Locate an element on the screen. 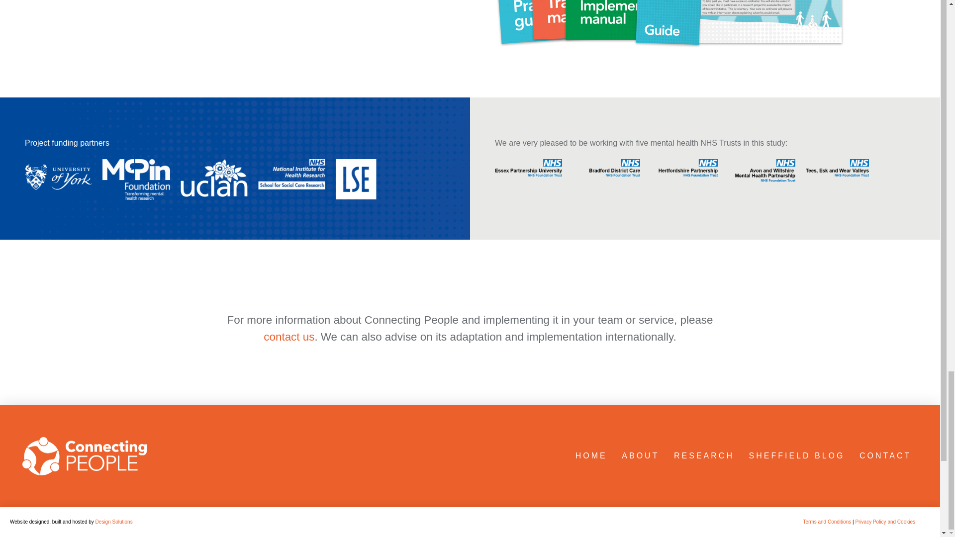 This screenshot has height=537, width=955. Privacy Policy and Cookies is located at coordinates (884, 522).